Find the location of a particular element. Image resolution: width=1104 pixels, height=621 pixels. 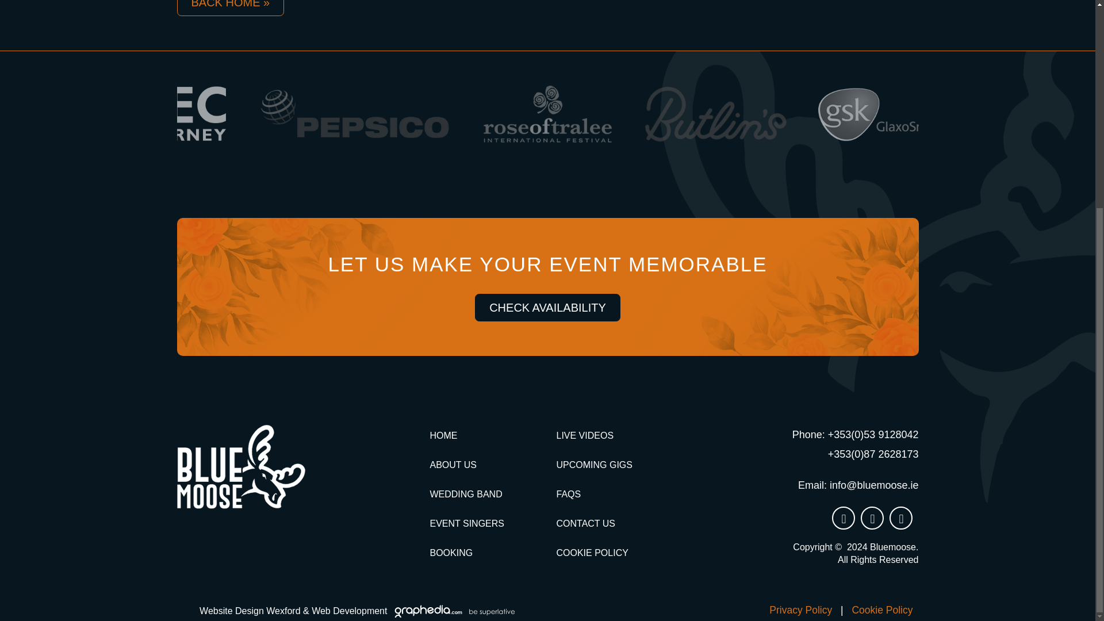

instagram is located at coordinates (843, 518).